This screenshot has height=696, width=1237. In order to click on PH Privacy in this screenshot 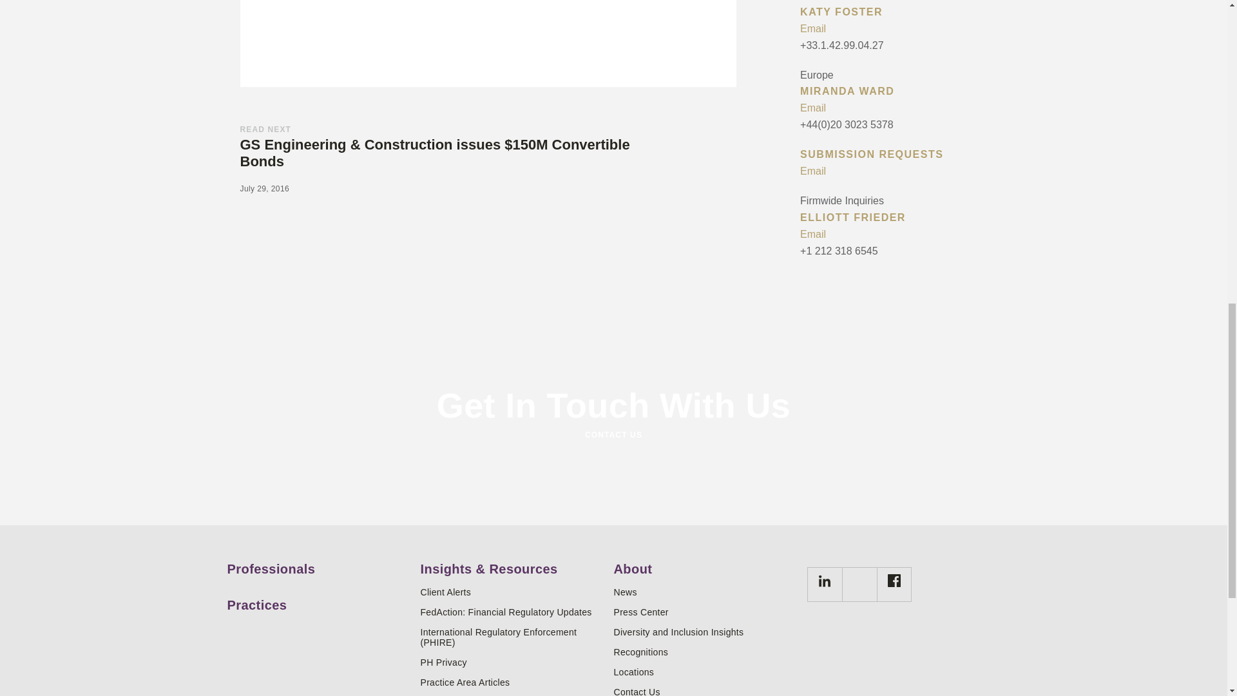, I will do `click(512, 662)`.